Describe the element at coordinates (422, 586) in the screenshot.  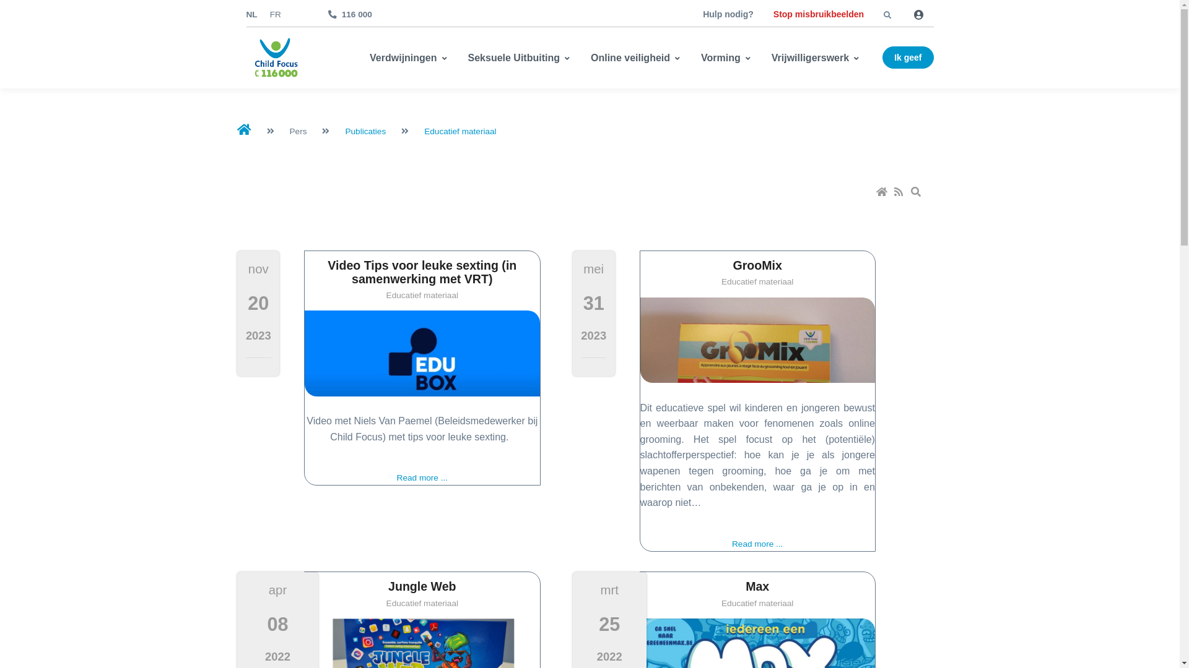
I see `Jungle Web` at that location.